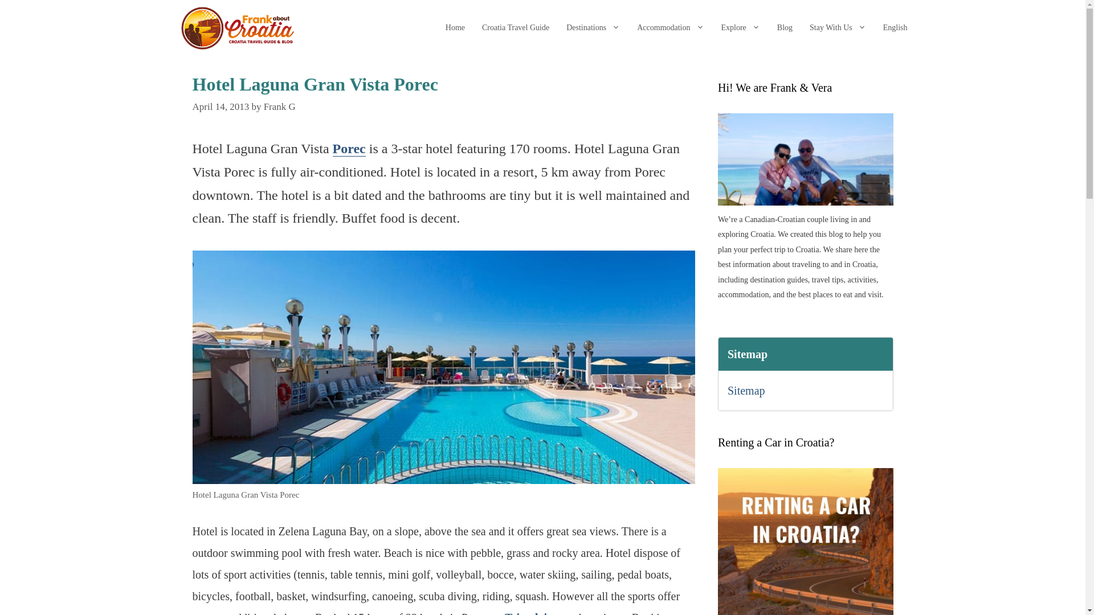 This screenshot has height=615, width=1094. Describe the element at coordinates (741, 28) in the screenshot. I see `Explore` at that location.